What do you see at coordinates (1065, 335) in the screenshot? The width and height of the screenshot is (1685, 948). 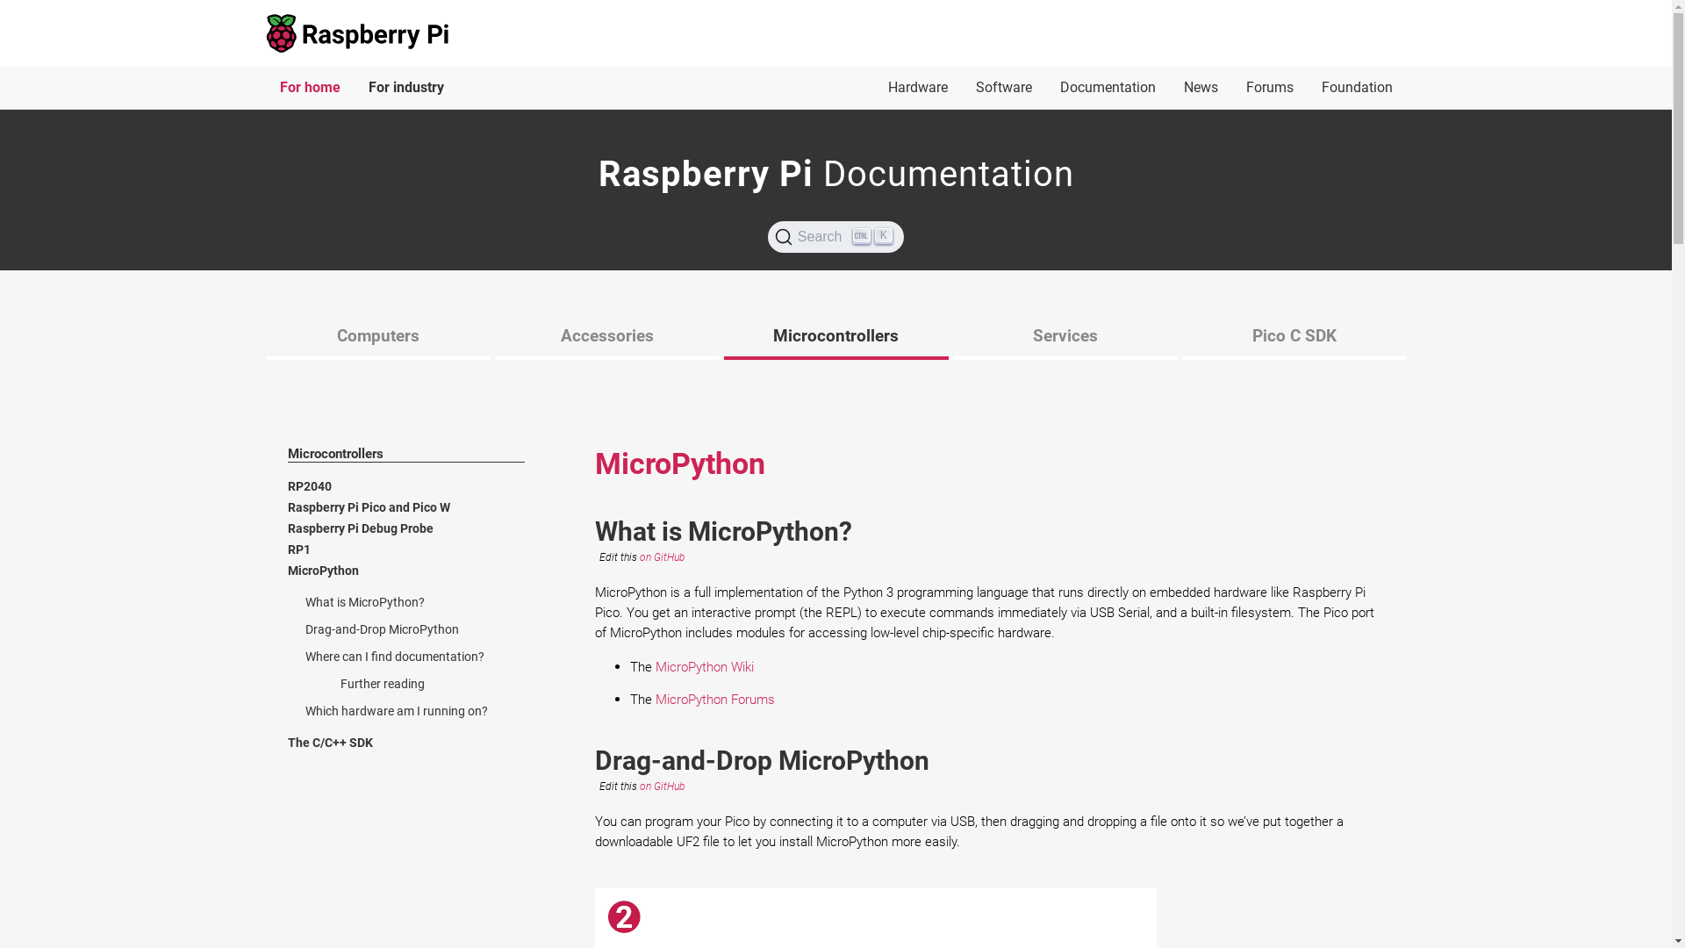 I see `Services` at bounding box center [1065, 335].